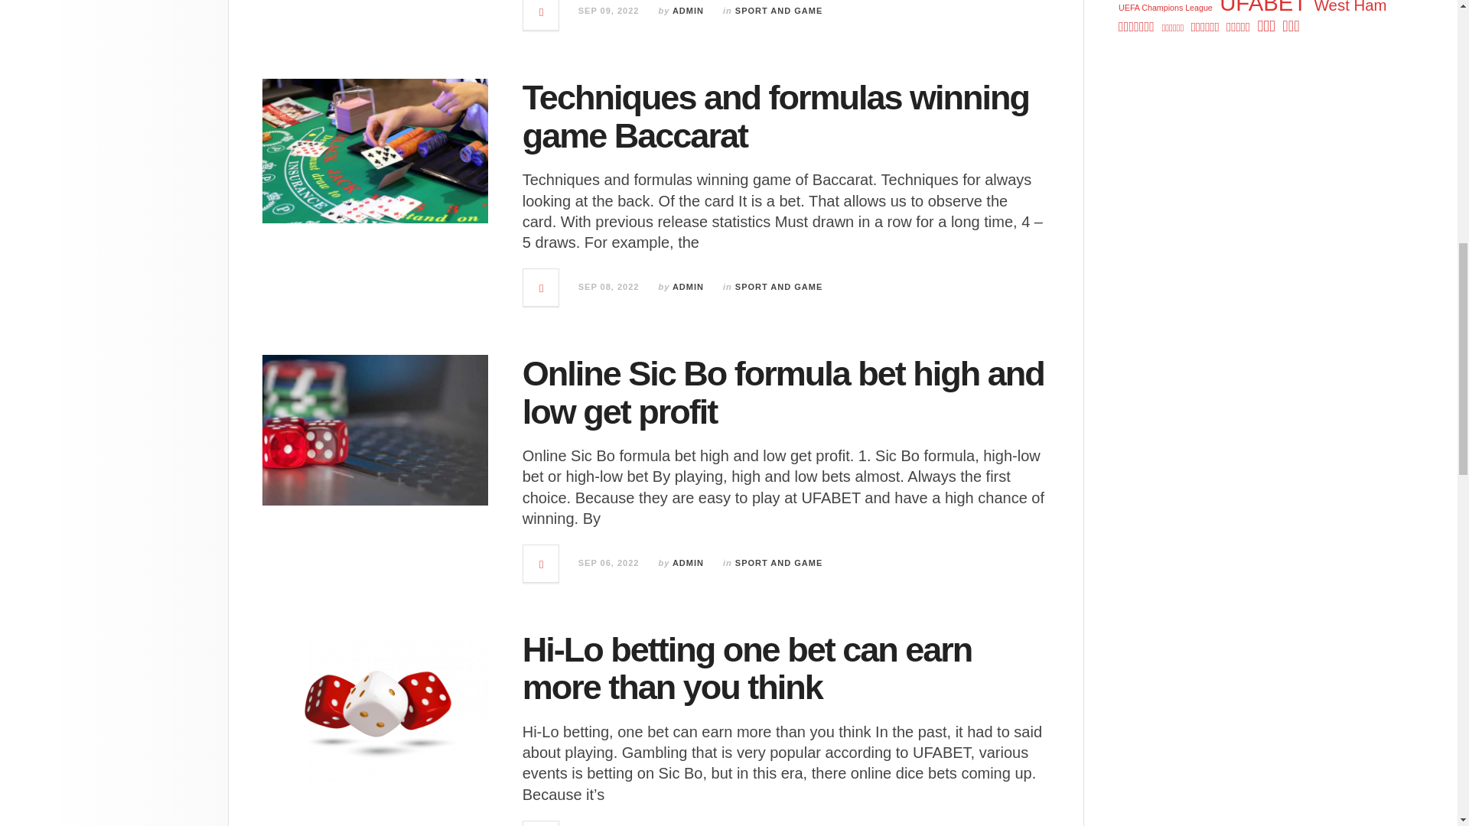  What do you see at coordinates (688, 11) in the screenshot?
I see `Posts by admin` at bounding box center [688, 11].